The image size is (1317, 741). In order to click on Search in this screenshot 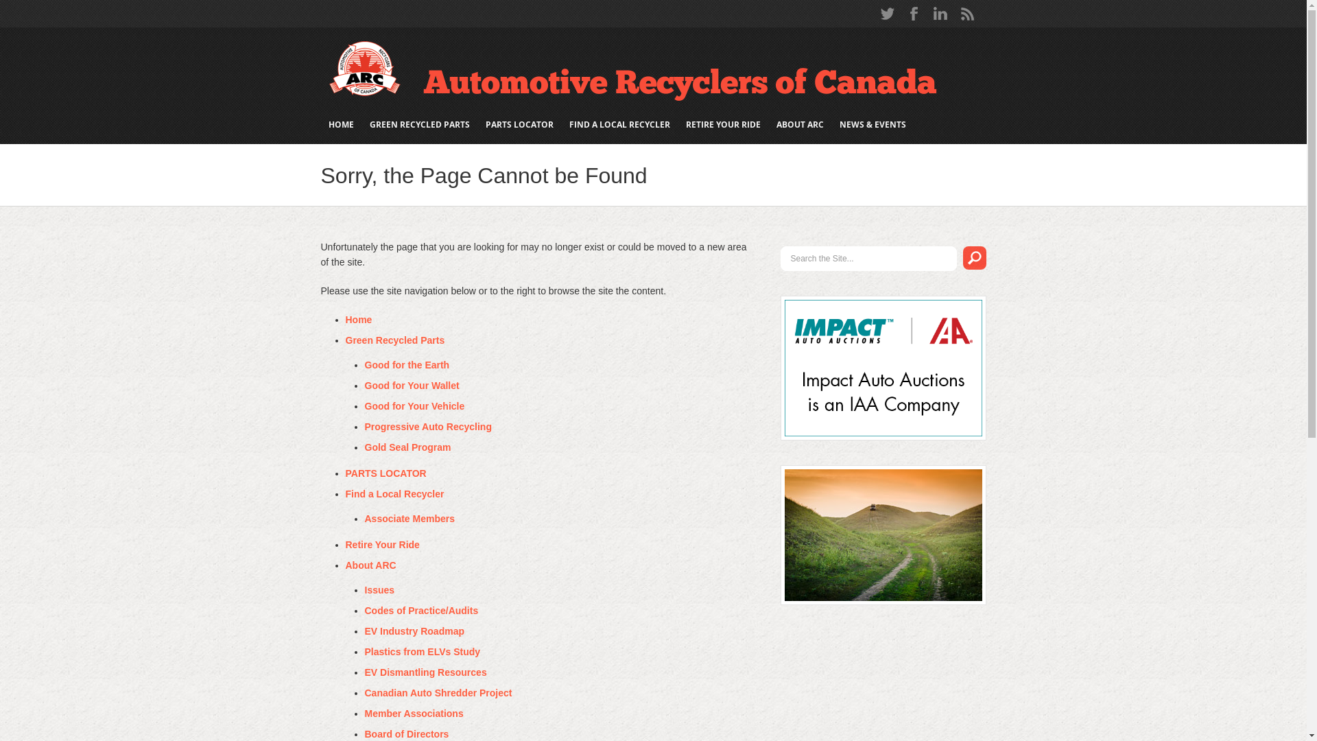, I will do `click(975, 258)`.